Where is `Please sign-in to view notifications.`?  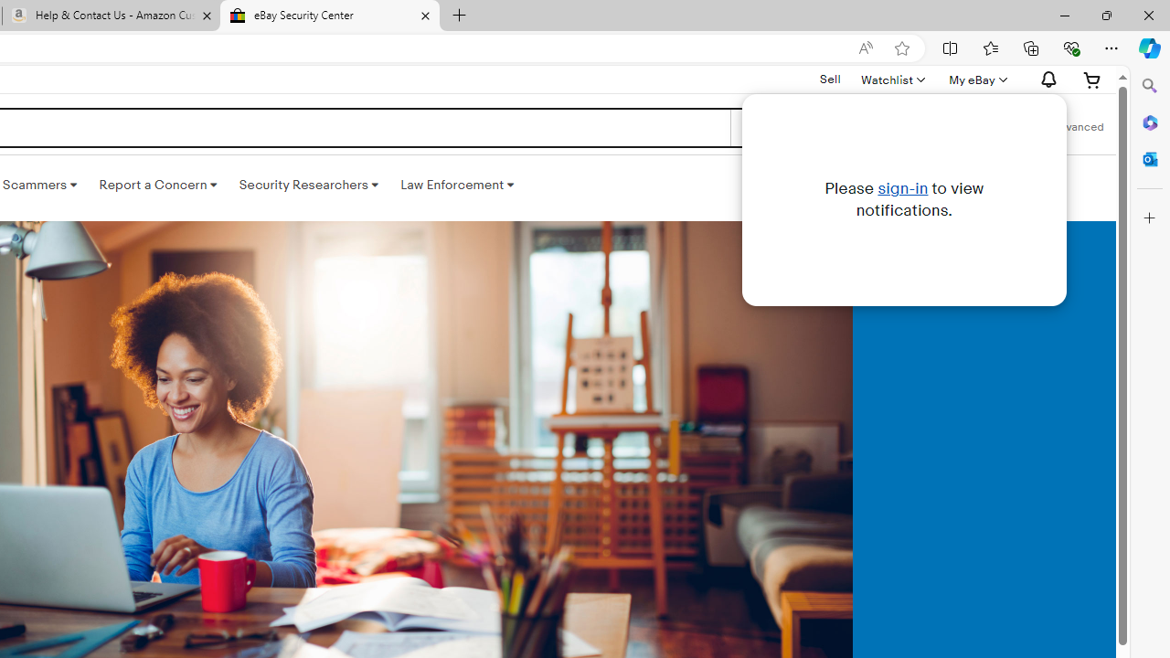 Please sign-in to view notifications. is located at coordinates (1046, 80).